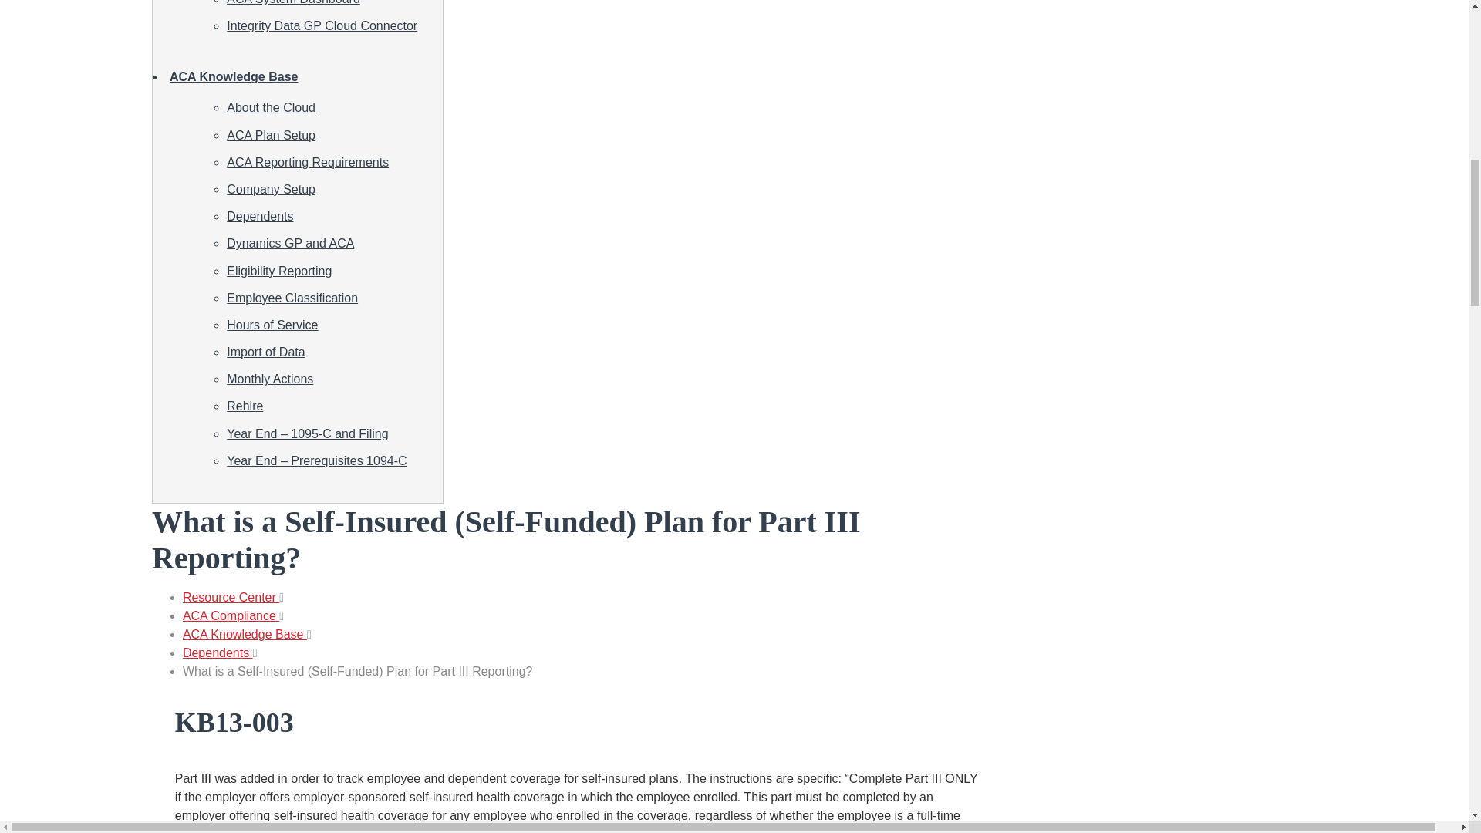 The height and width of the screenshot is (833, 1481). I want to click on Dynamics GP and ACA, so click(290, 243).